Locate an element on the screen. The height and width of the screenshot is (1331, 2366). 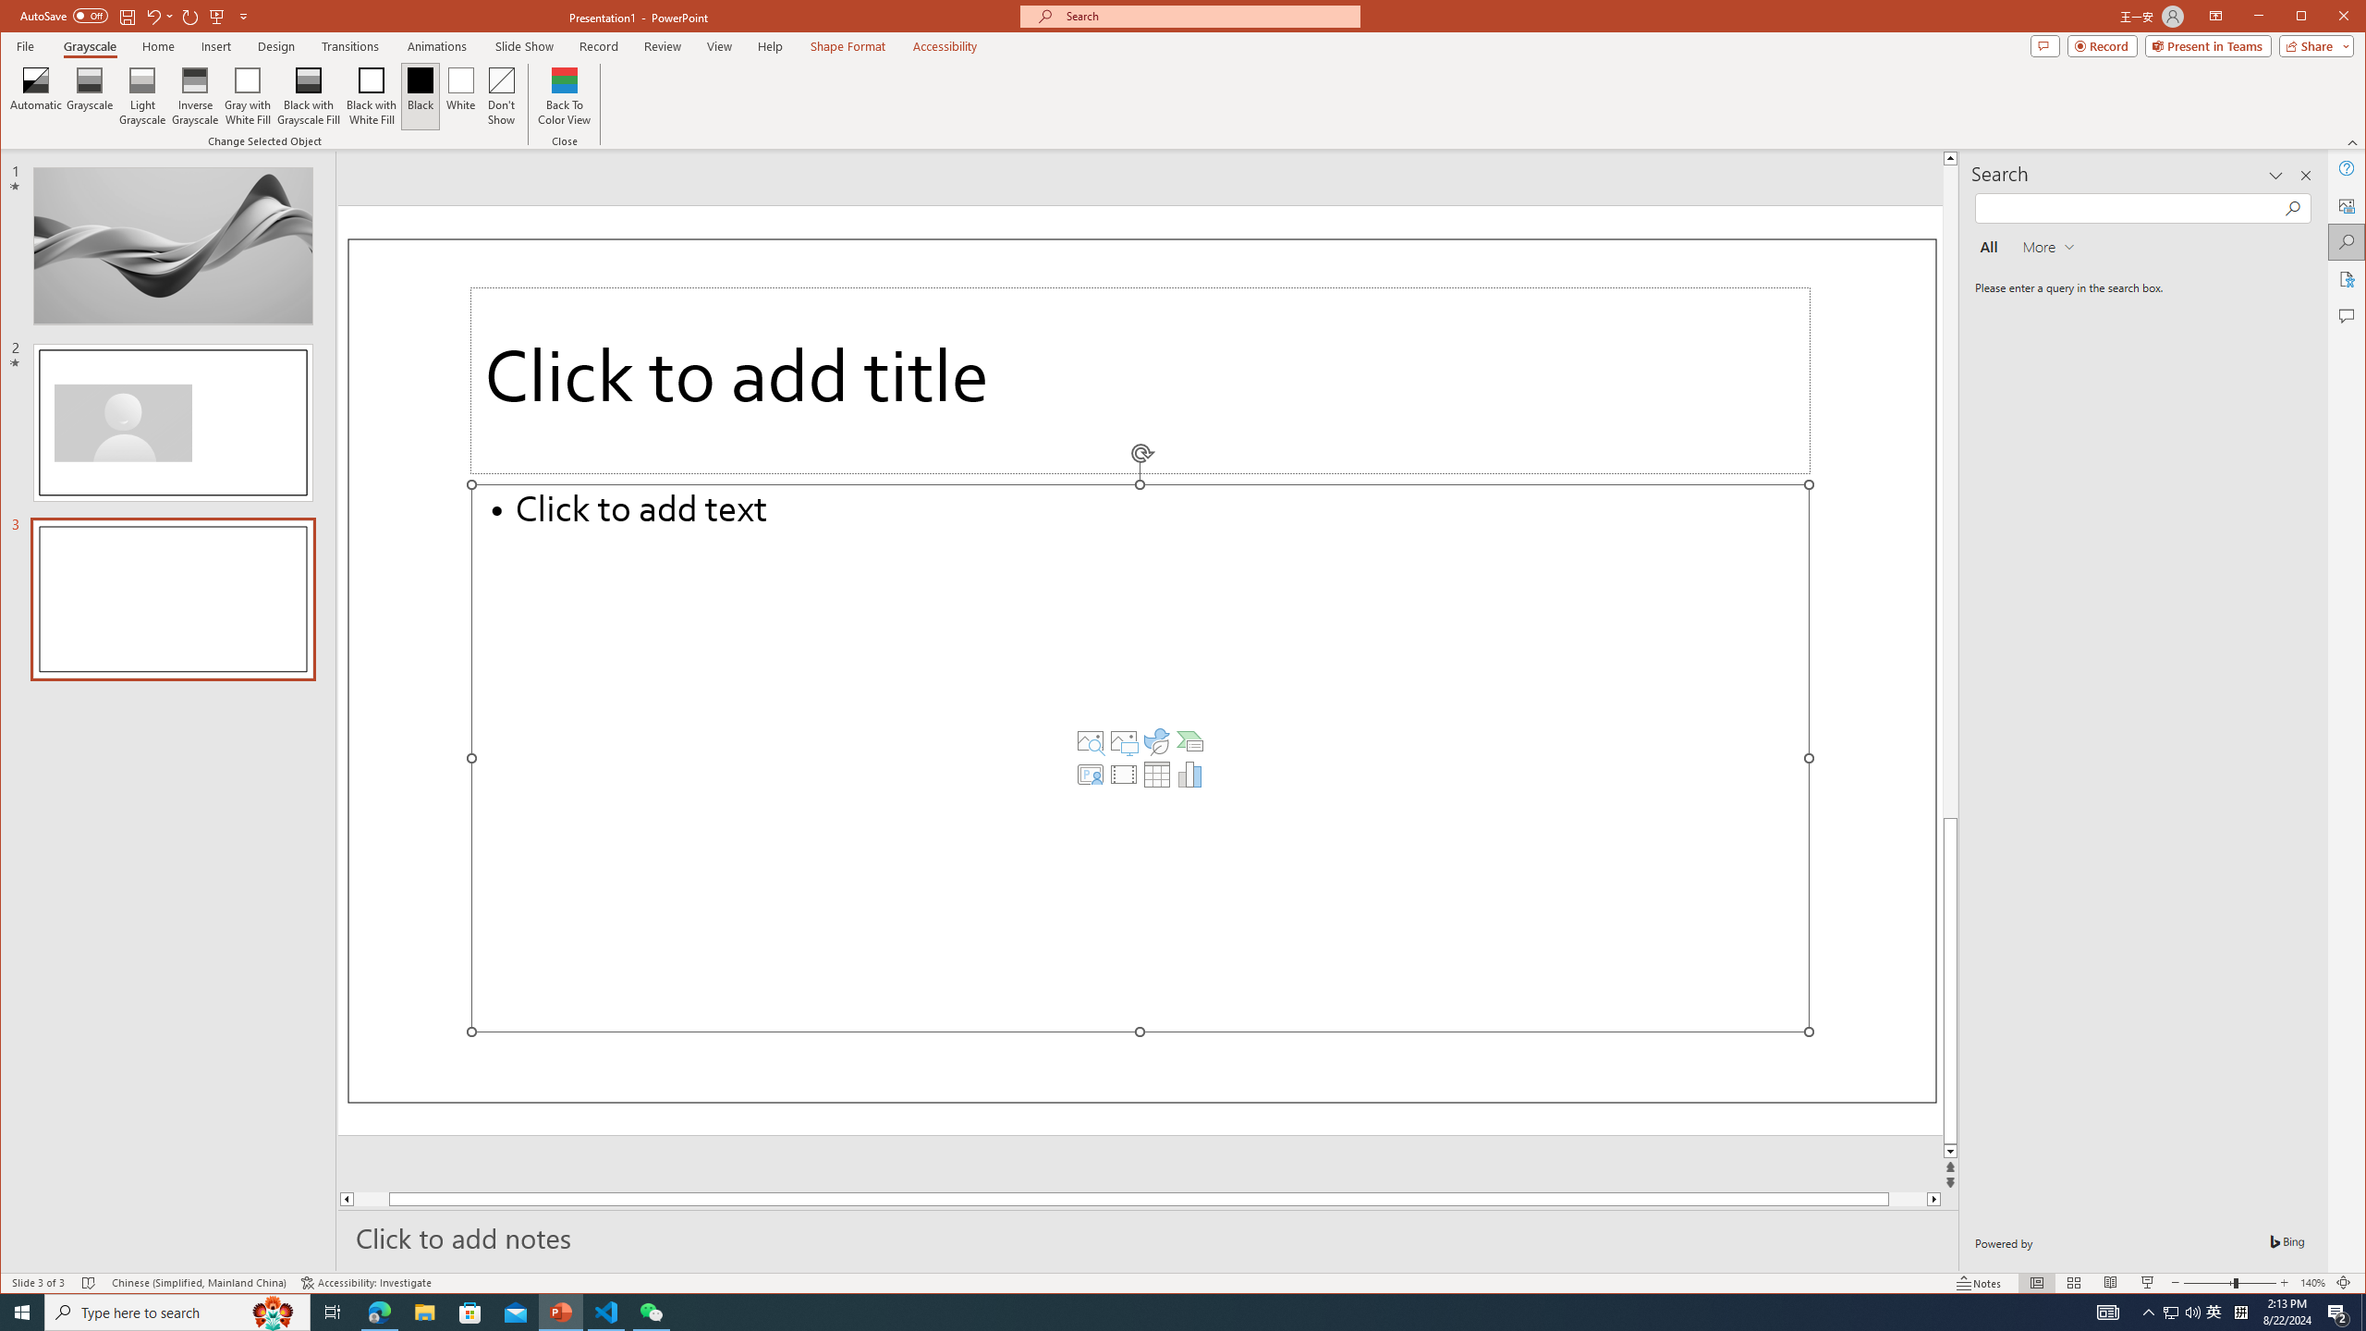
Pictures is located at coordinates (1124, 741).